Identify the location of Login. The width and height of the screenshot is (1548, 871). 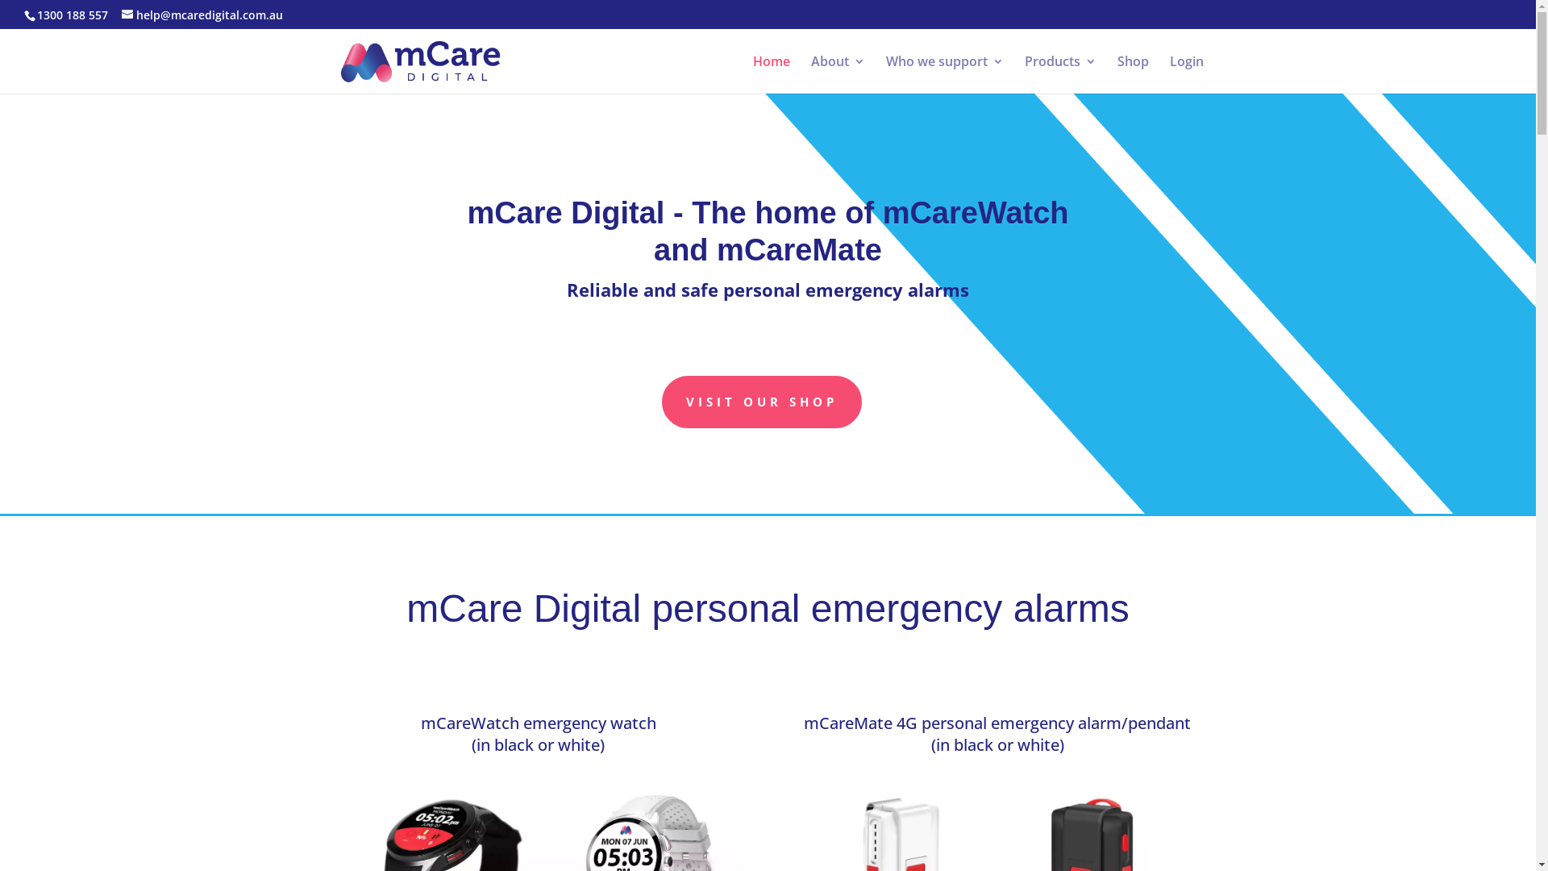
(1186, 74).